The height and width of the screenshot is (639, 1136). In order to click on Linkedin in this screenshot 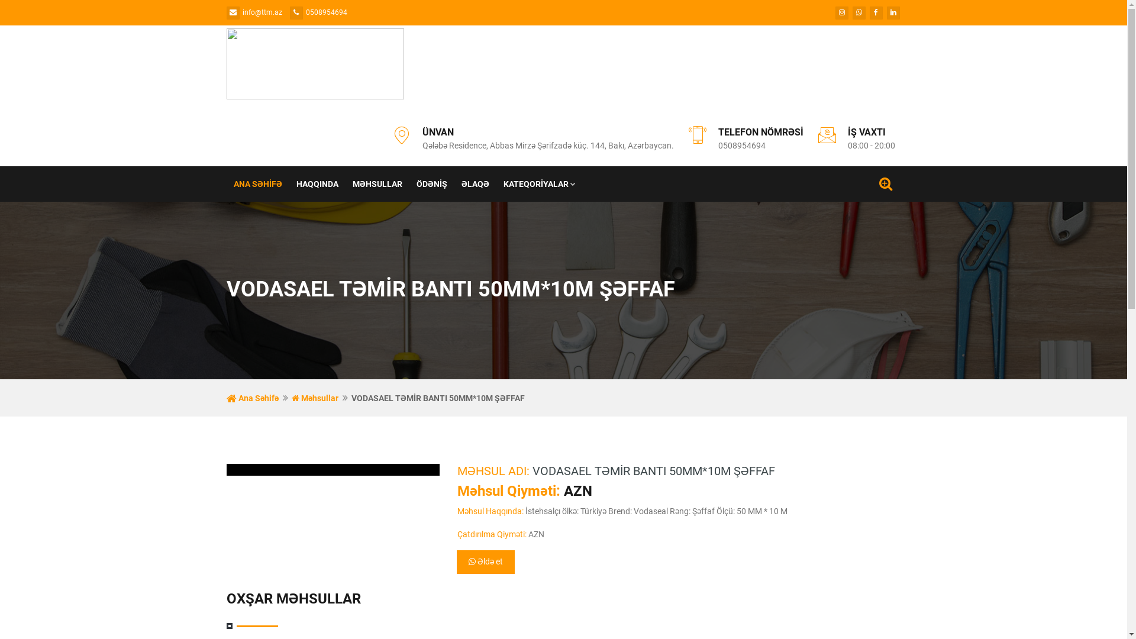, I will do `click(893, 13)`.